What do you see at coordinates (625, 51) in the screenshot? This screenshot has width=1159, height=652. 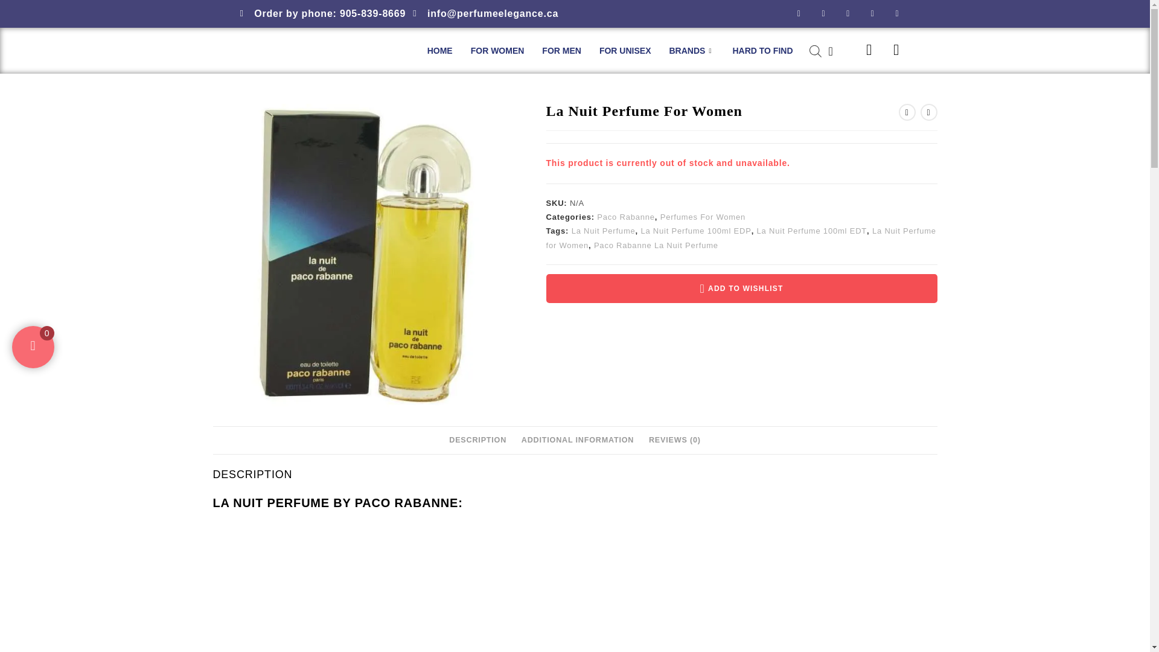 I see `FOR UNISEX` at bounding box center [625, 51].